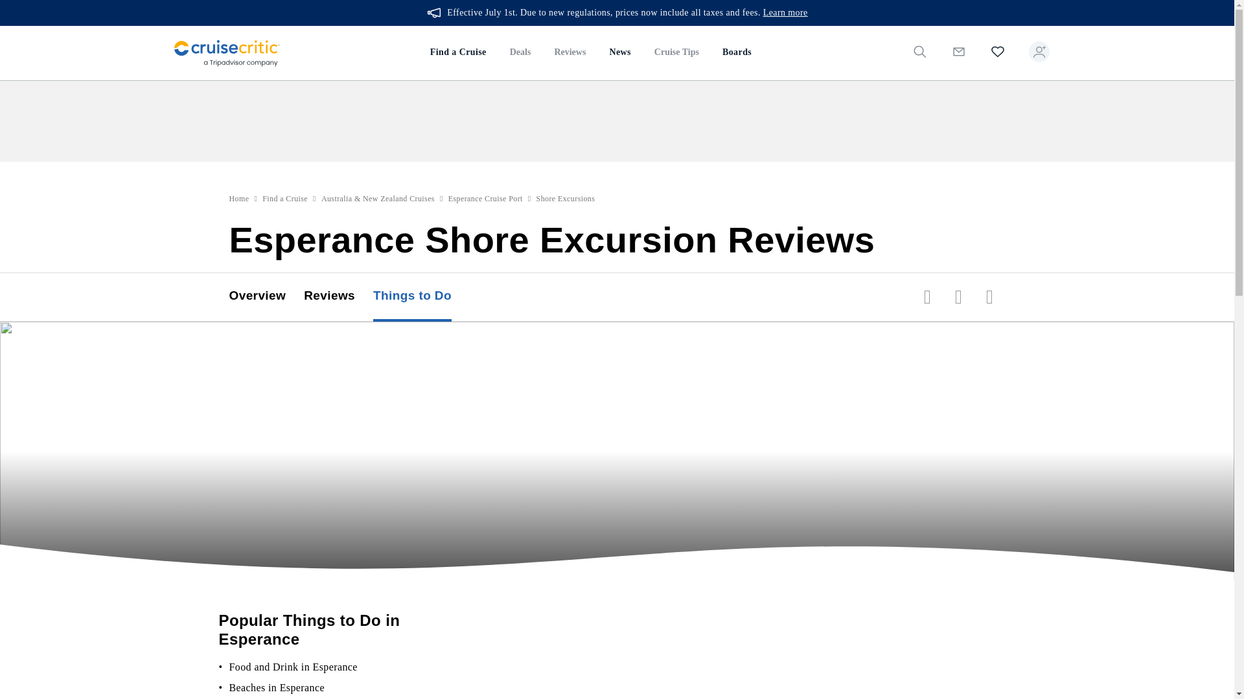 This screenshot has height=699, width=1244. Describe the element at coordinates (285, 444) in the screenshot. I see `Find a Cruise` at that location.